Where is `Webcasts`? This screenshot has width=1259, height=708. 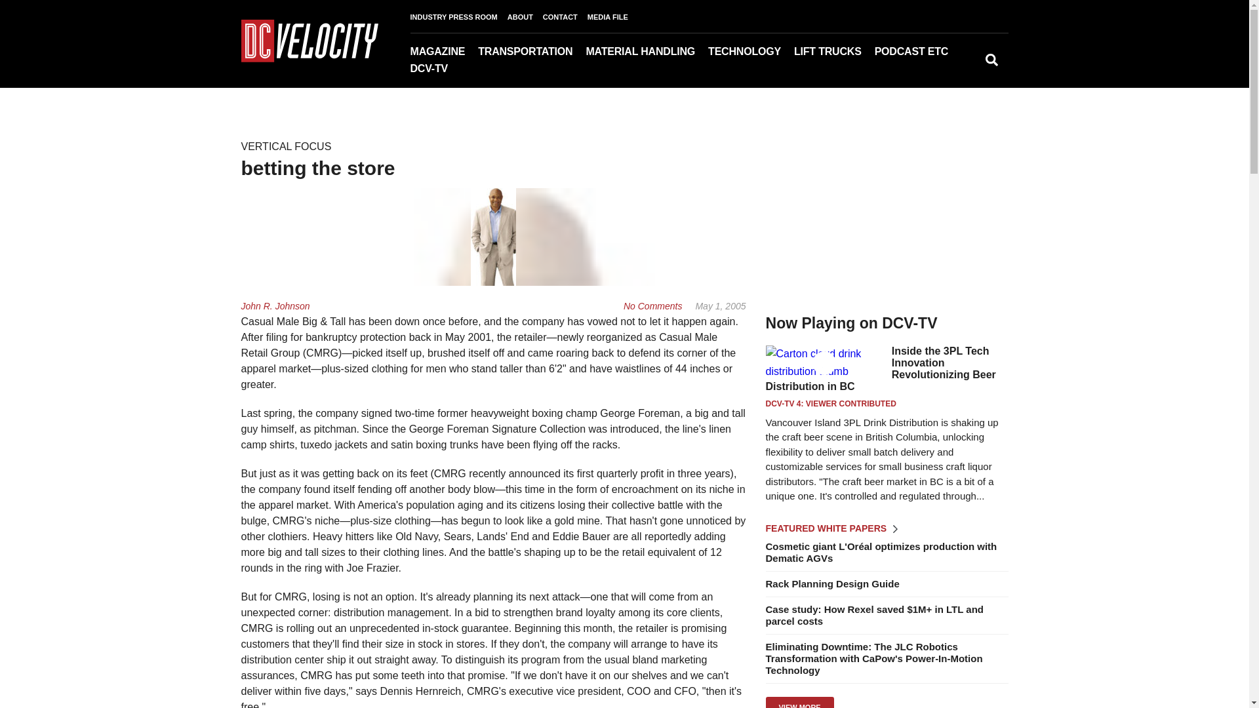
Webcasts is located at coordinates (946, 70).